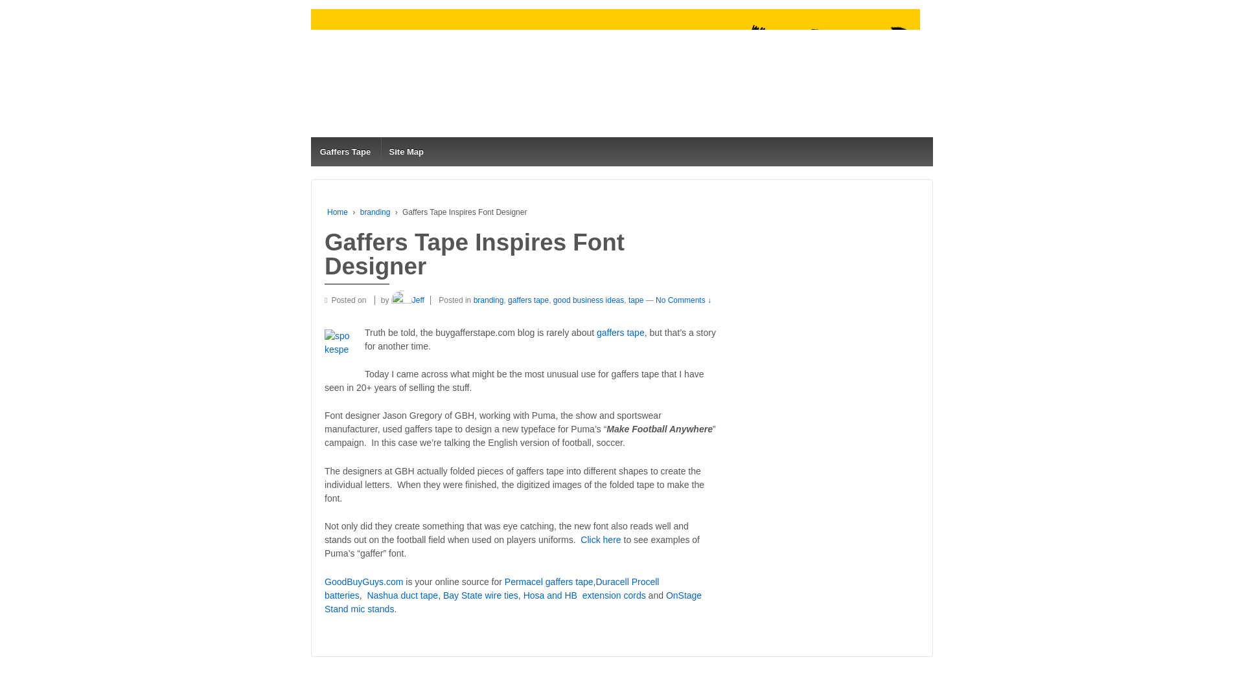  I want to click on good business ideas, so click(588, 300).